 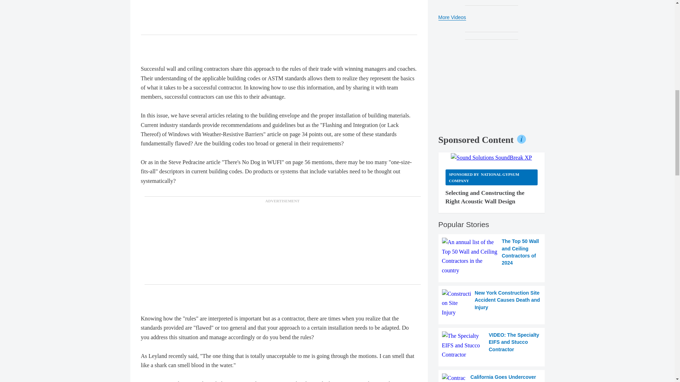 I want to click on Sound Solutions SoundBreak XP, so click(x=491, y=158).